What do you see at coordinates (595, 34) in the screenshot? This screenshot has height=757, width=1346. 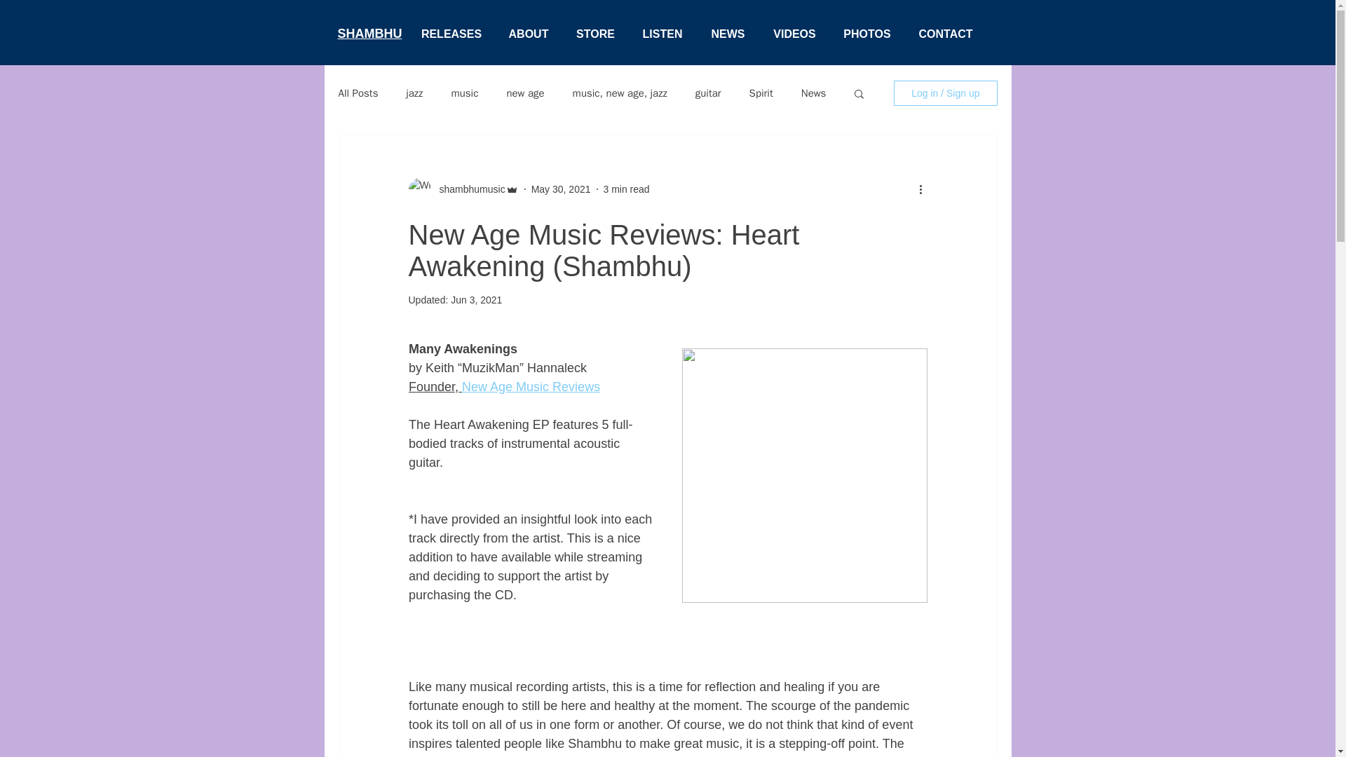 I see `STORE` at bounding box center [595, 34].